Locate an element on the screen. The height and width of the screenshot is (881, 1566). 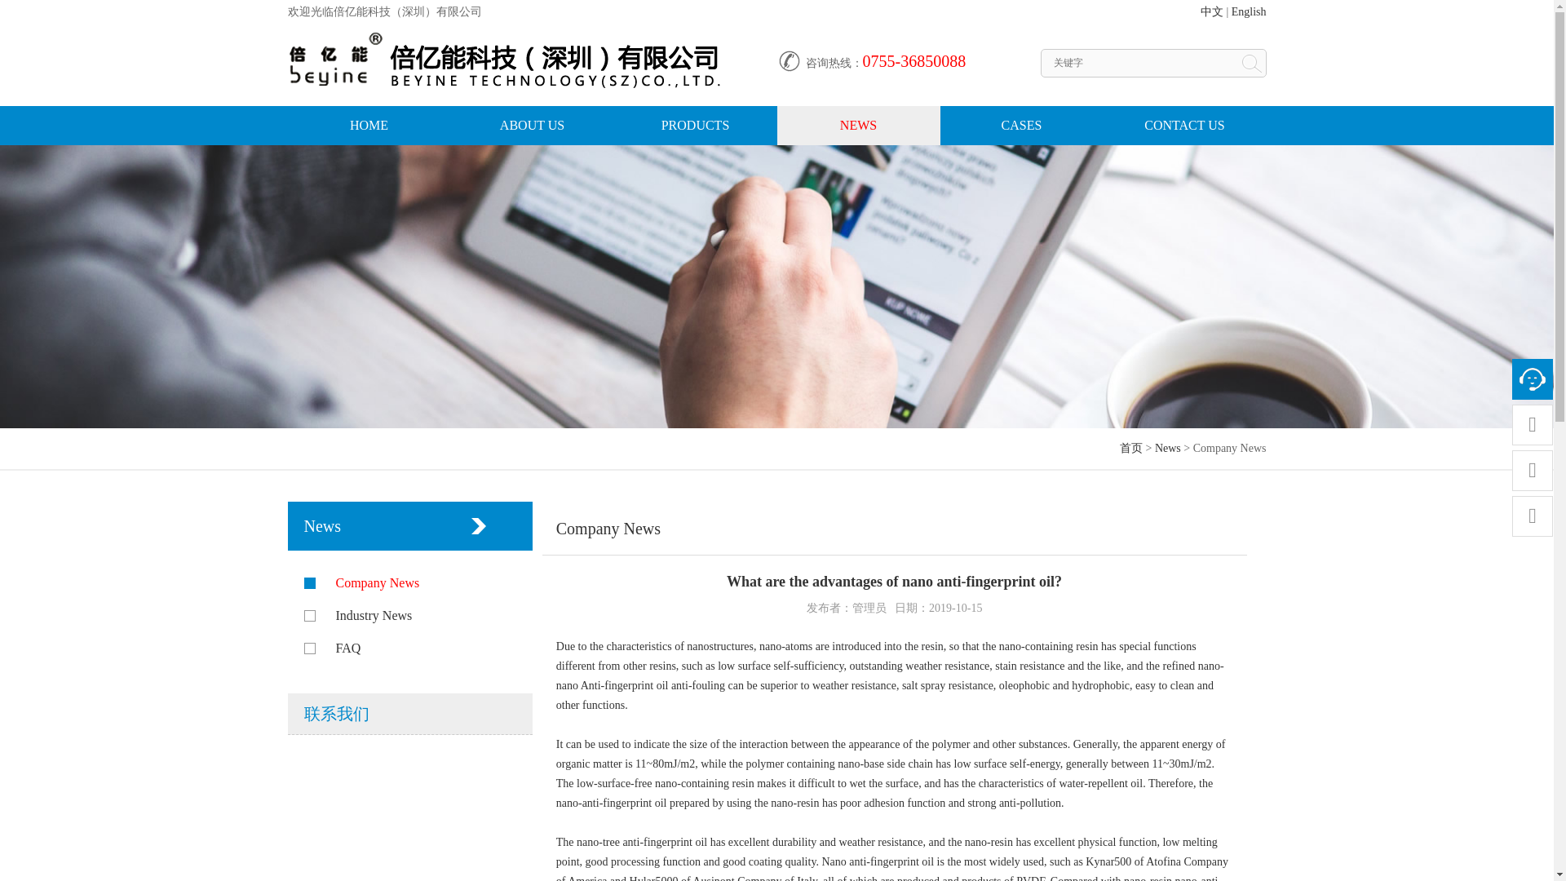
Cases is located at coordinates (1021, 126).